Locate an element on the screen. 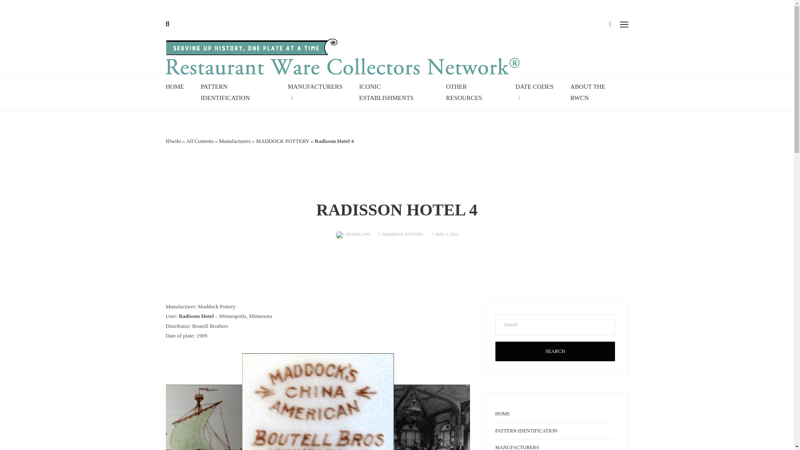 Image resolution: width=800 pixels, height=450 pixels. Restaurant Ware Collectors Network is located at coordinates (342, 59).